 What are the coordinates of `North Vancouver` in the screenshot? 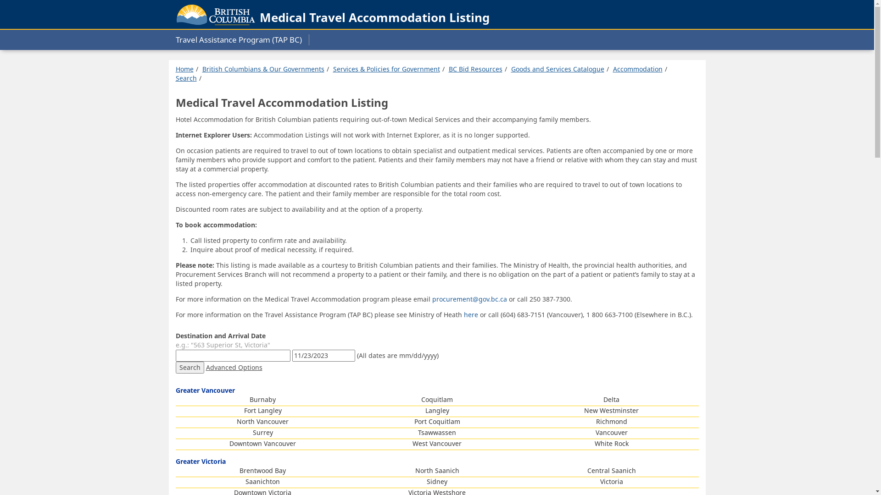 It's located at (262, 422).